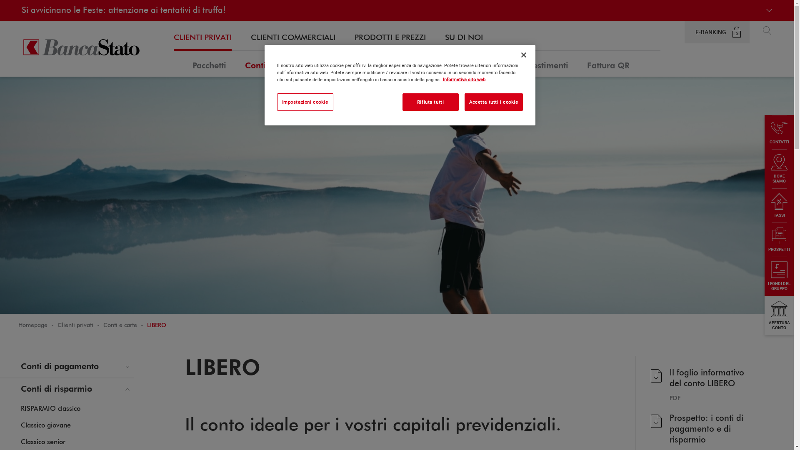 The image size is (800, 450). What do you see at coordinates (209, 64) in the screenshot?
I see `Pacchetti` at bounding box center [209, 64].